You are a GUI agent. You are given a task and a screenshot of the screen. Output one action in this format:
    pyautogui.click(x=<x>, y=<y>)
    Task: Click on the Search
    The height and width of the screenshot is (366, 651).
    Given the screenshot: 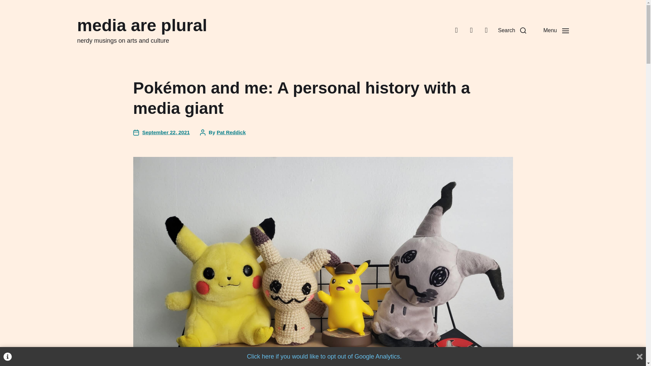 What is the action you would take?
    pyautogui.click(x=512, y=30)
    